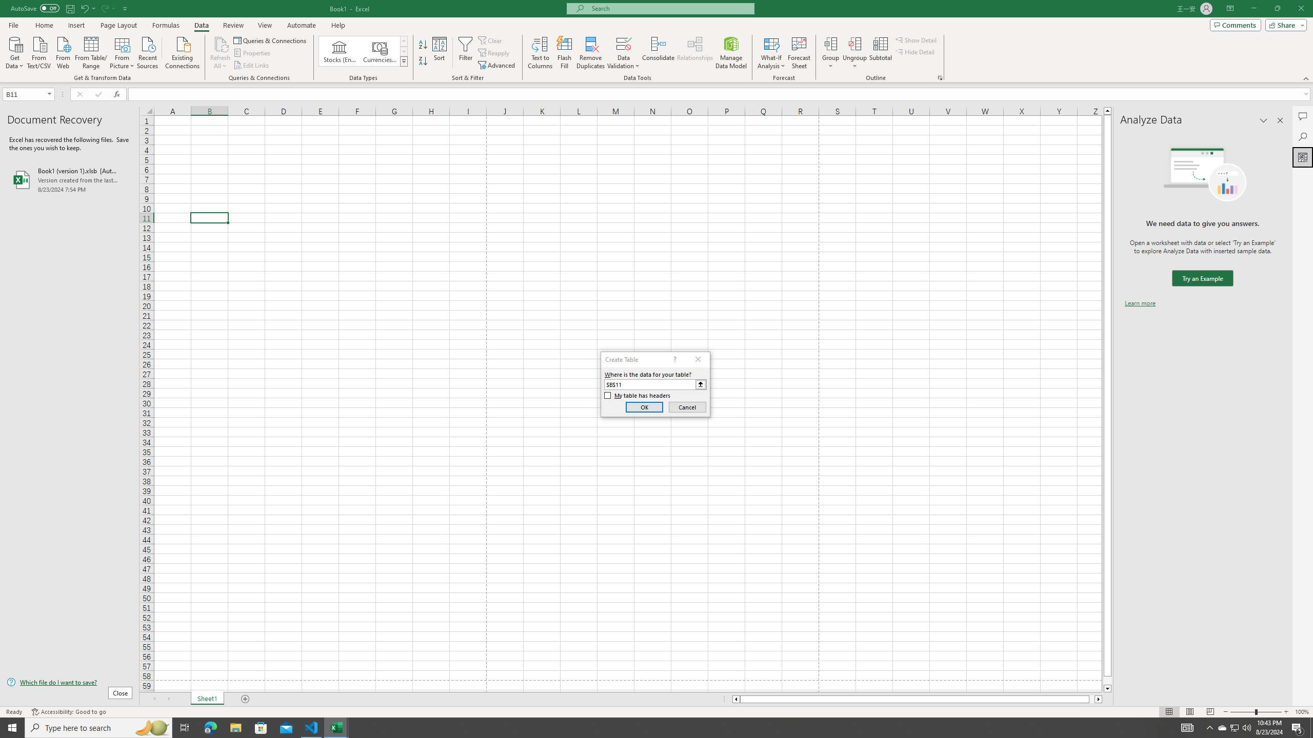 The width and height of the screenshot is (1313, 738). Describe the element at coordinates (465, 53) in the screenshot. I see `Filter` at that location.